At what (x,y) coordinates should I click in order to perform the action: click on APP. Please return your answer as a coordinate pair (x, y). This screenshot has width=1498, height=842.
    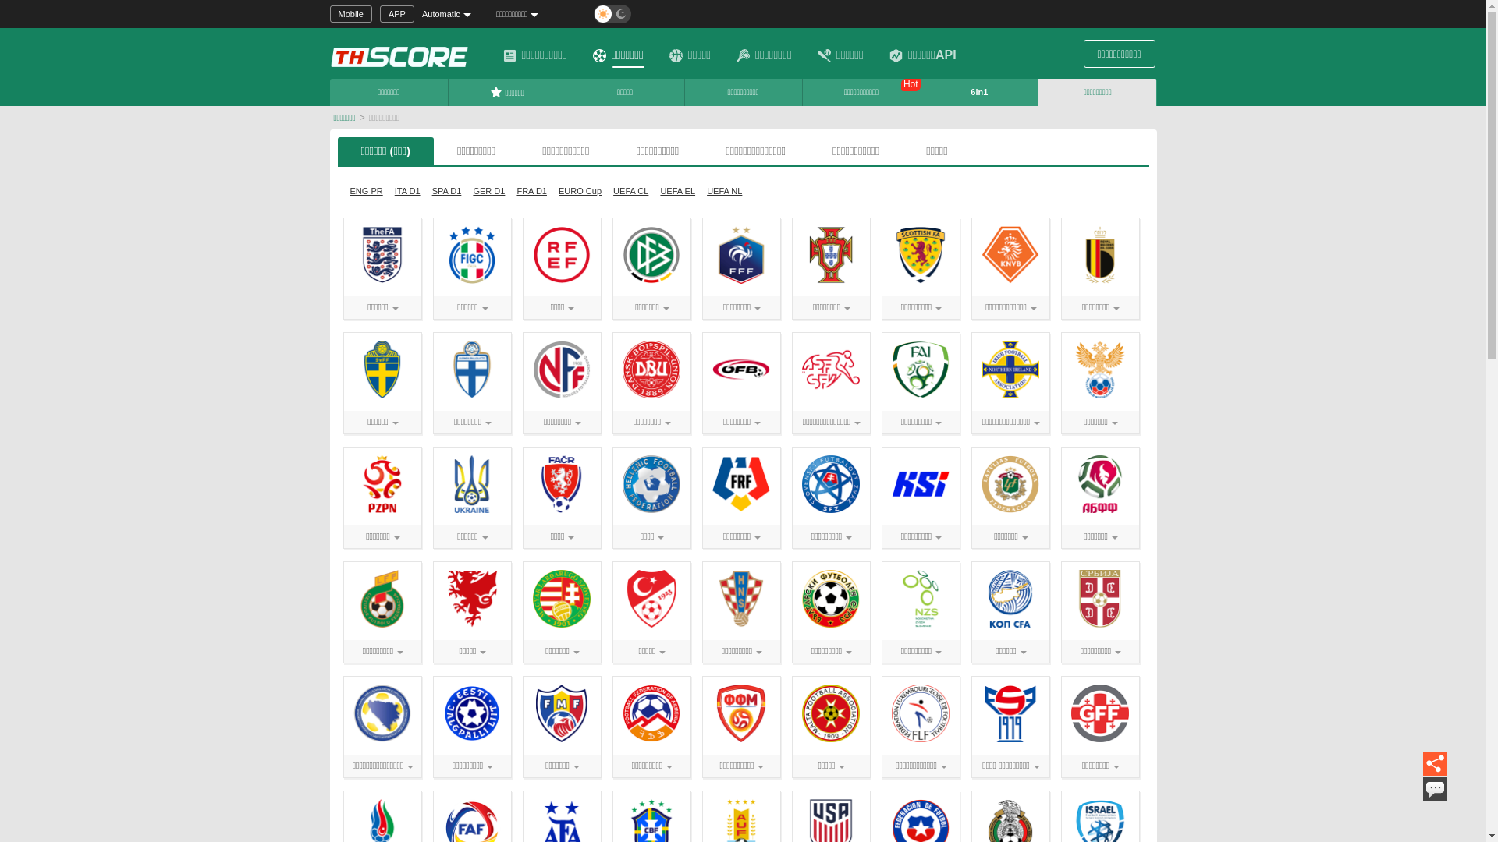
    Looking at the image, I should click on (397, 14).